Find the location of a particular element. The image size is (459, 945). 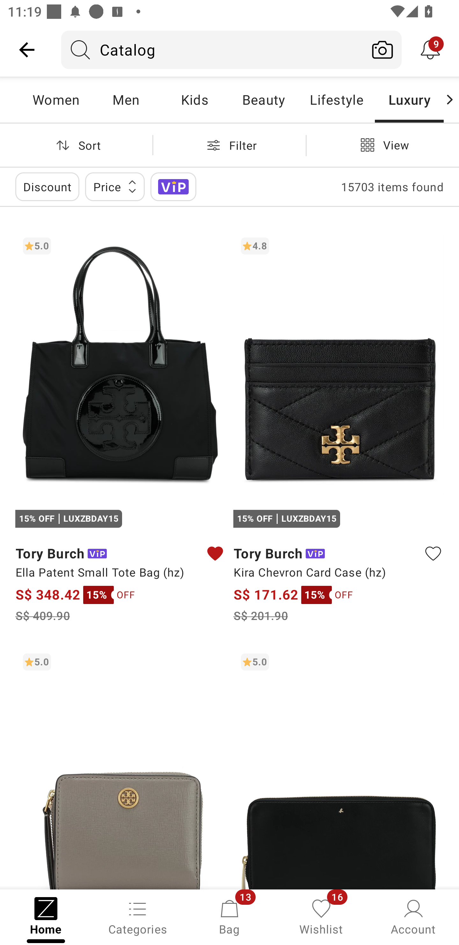

Beauty is located at coordinates (263, 100).